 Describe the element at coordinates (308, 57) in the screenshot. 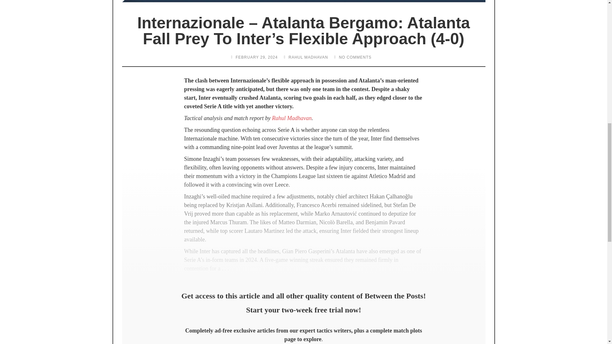

I see `RAHUL MADHAVAN` at that location.